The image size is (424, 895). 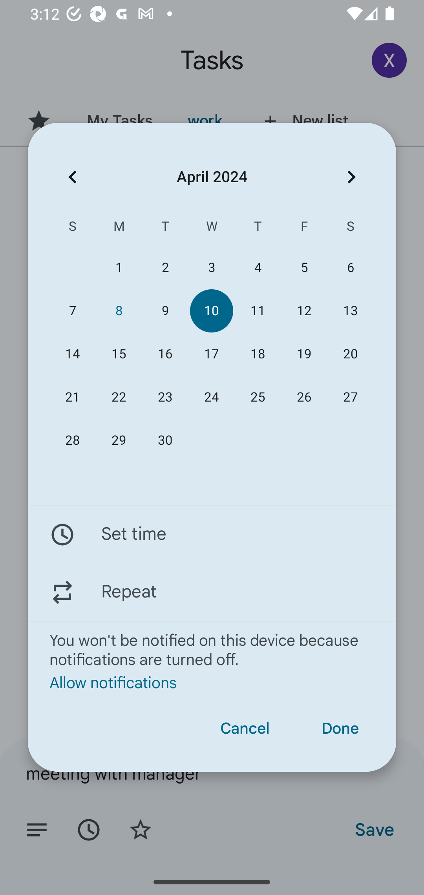 I want to click on 9 09 April 2024, so click(x=165, y=310).